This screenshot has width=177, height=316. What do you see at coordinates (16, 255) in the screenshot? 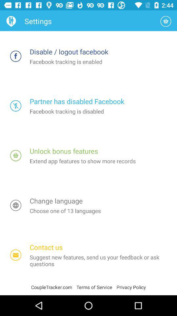
I see `open the item to the left of contact us item` at bounding box center [16, 255].